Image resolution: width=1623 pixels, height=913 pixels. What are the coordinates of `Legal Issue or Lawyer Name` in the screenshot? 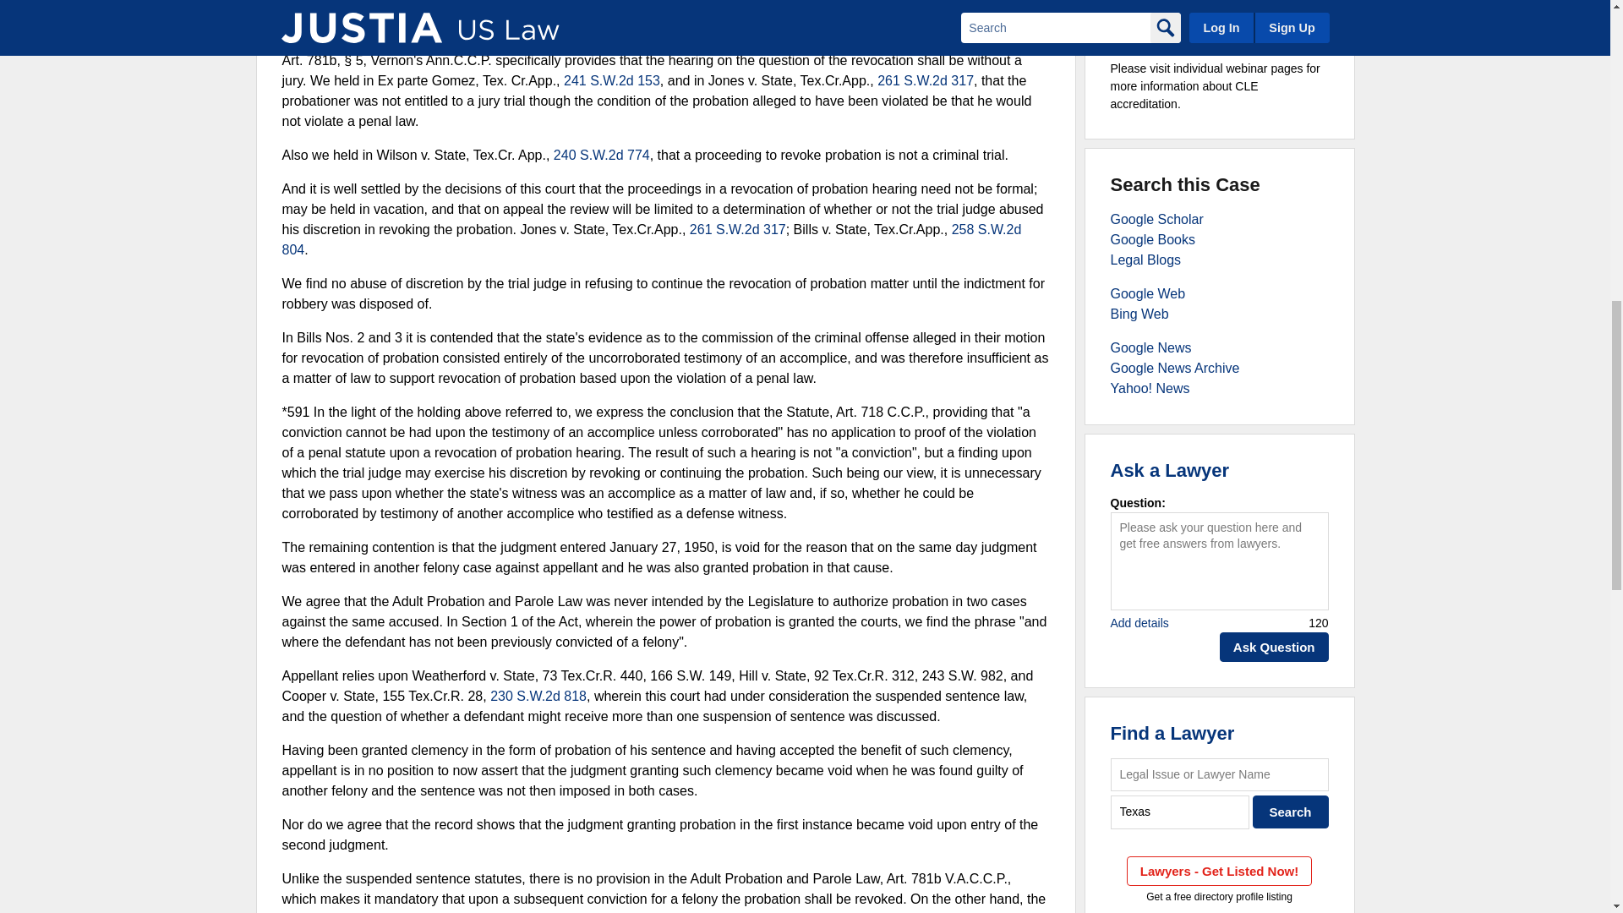 It's located at (1219, 774).